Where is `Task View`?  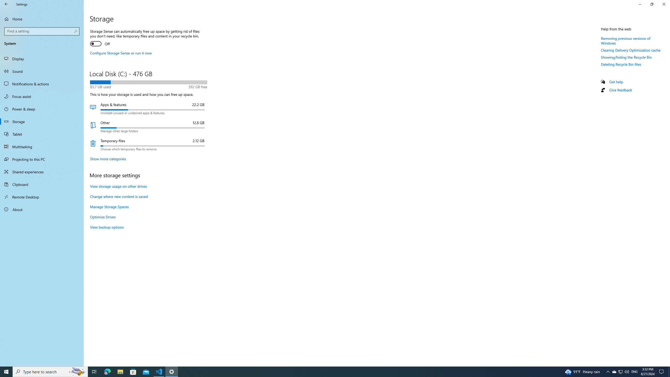 Task View is located at coordinates (94, 372).